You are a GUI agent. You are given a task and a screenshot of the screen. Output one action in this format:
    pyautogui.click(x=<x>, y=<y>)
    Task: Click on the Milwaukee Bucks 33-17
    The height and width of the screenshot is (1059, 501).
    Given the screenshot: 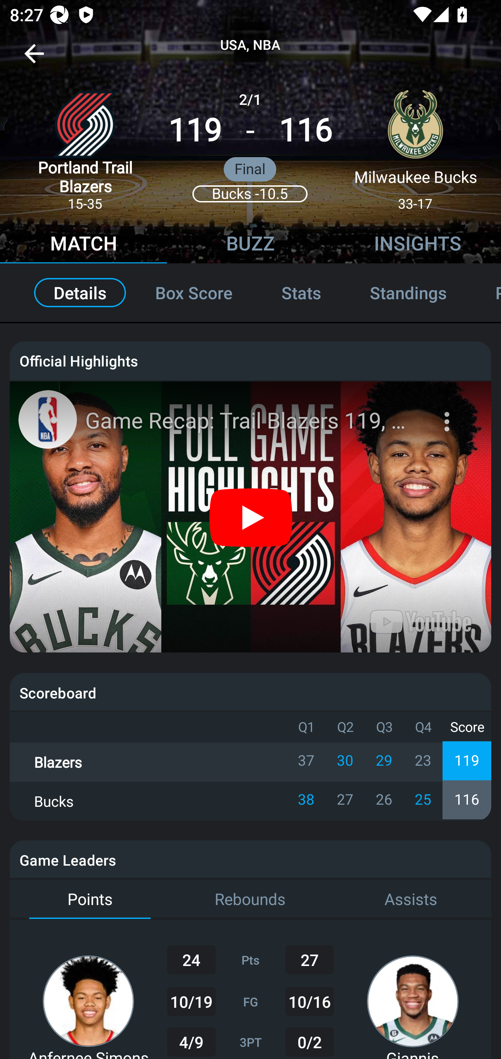 What is the action you would take?
    pyautogui.click(x=415, y=145)
    